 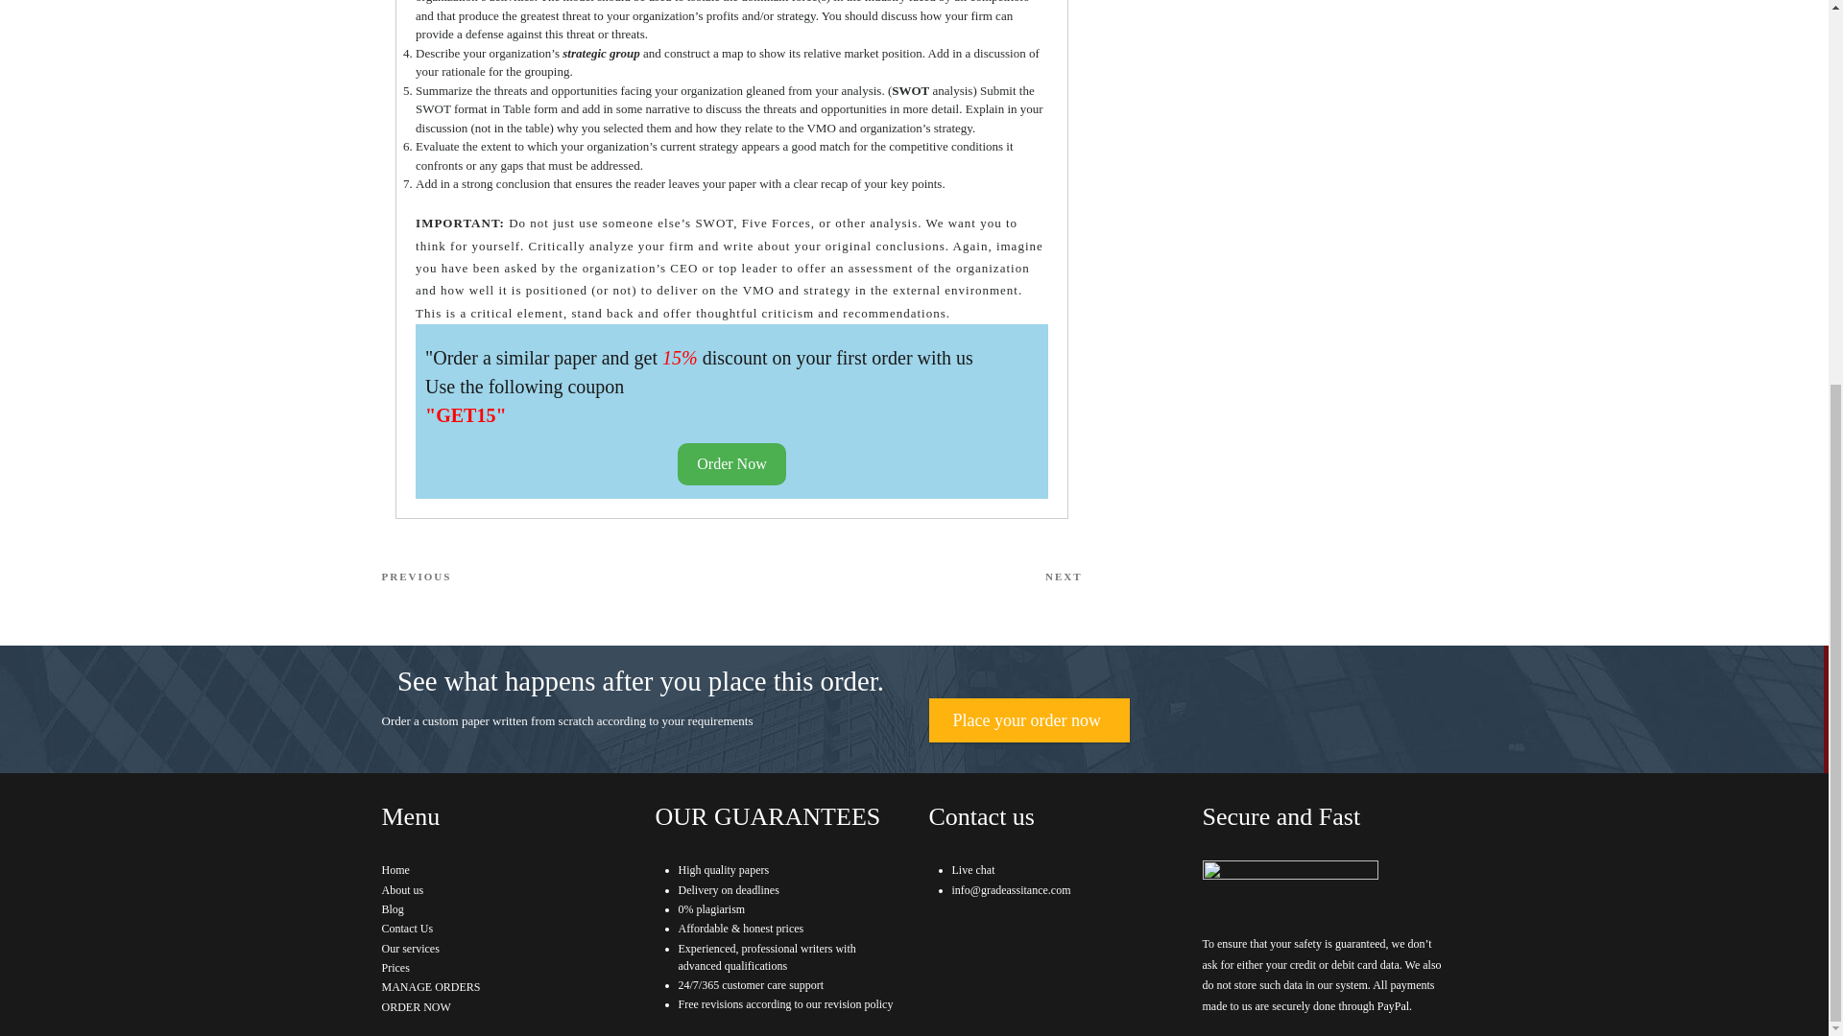 What do you see at coordinates (395, 968) in the screenshot?
I see `Blog` at bounding box center [395, 968].